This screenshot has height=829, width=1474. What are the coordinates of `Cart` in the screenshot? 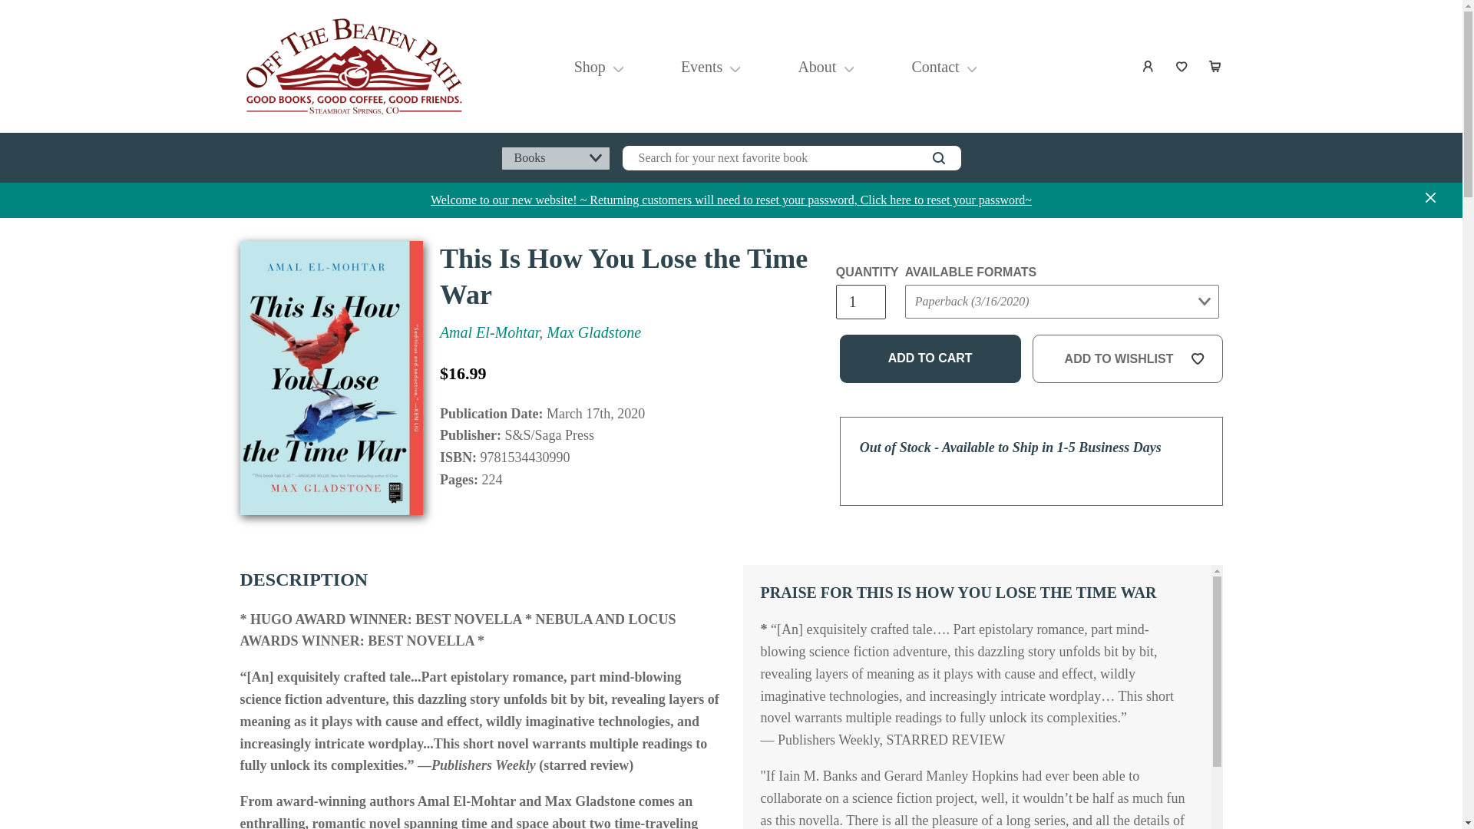 It's located at (1216, 66).